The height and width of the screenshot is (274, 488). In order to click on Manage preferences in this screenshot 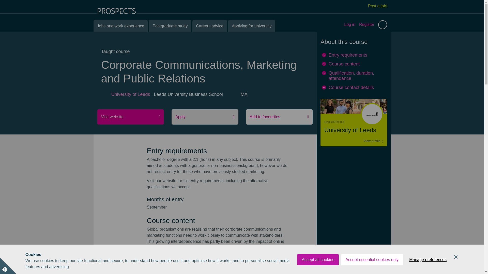, I will do `click(428, 266)`.